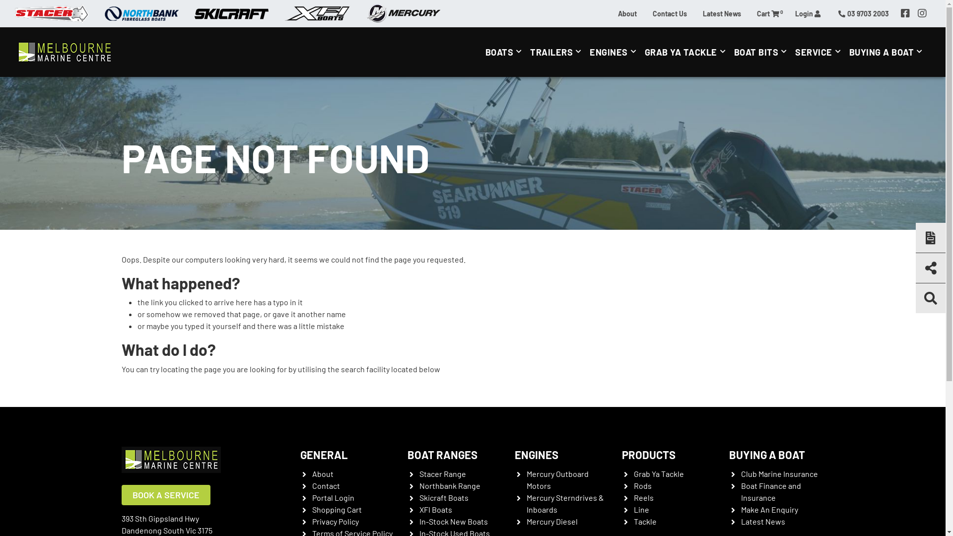 This screenshot has width=953, height=536. Describe the element at coordinates (820, 52) in the screenshot. I see `SERVICE` at that location.